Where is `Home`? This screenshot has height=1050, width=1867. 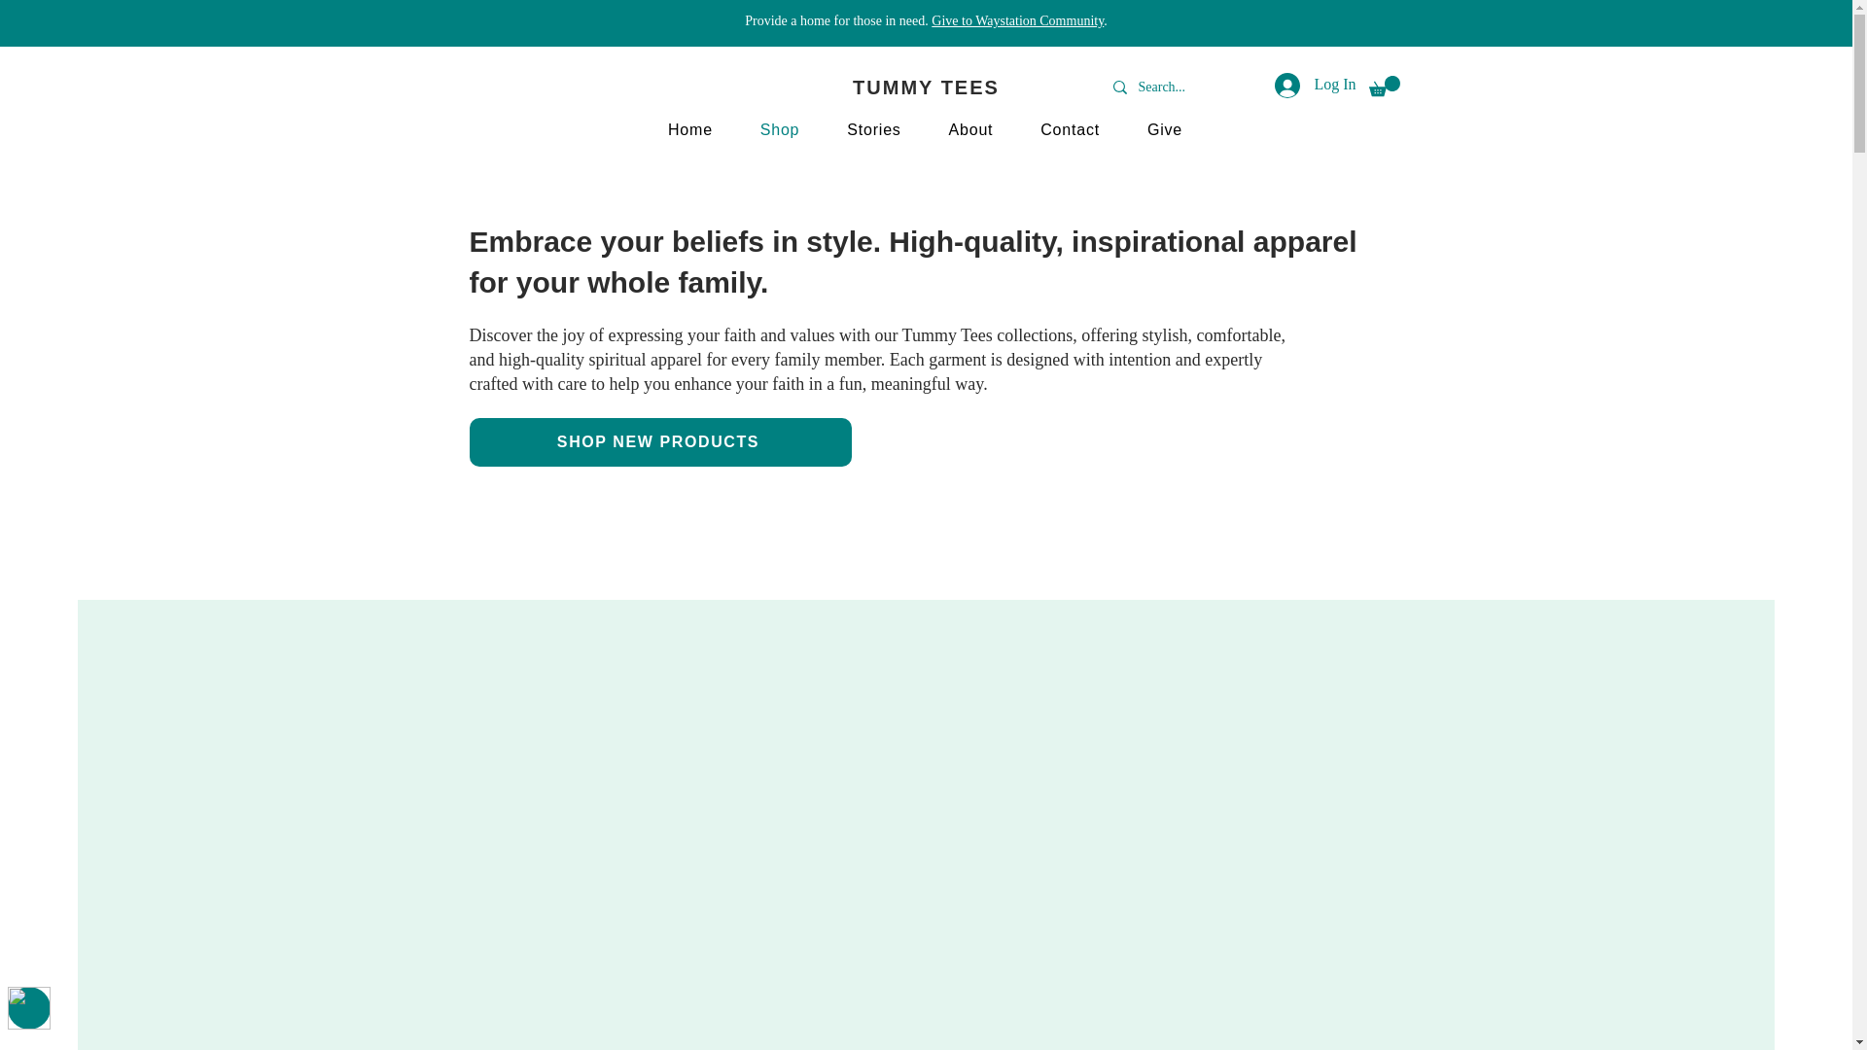 Home is located at coordinates (689, 130).